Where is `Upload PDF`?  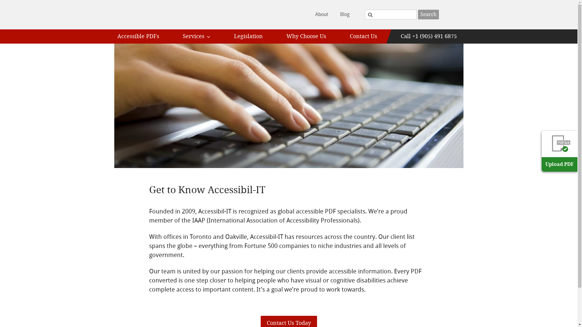 Upload PDF is located at coordinates (560, 151).